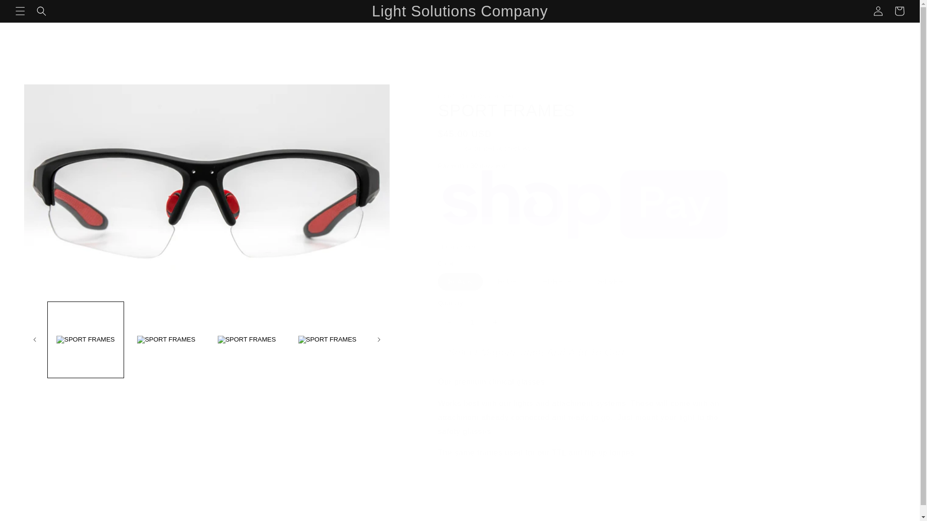 Image resolution: width=927 pixels, height=521 pixels. I want to click on Cart, so click(899, 11).